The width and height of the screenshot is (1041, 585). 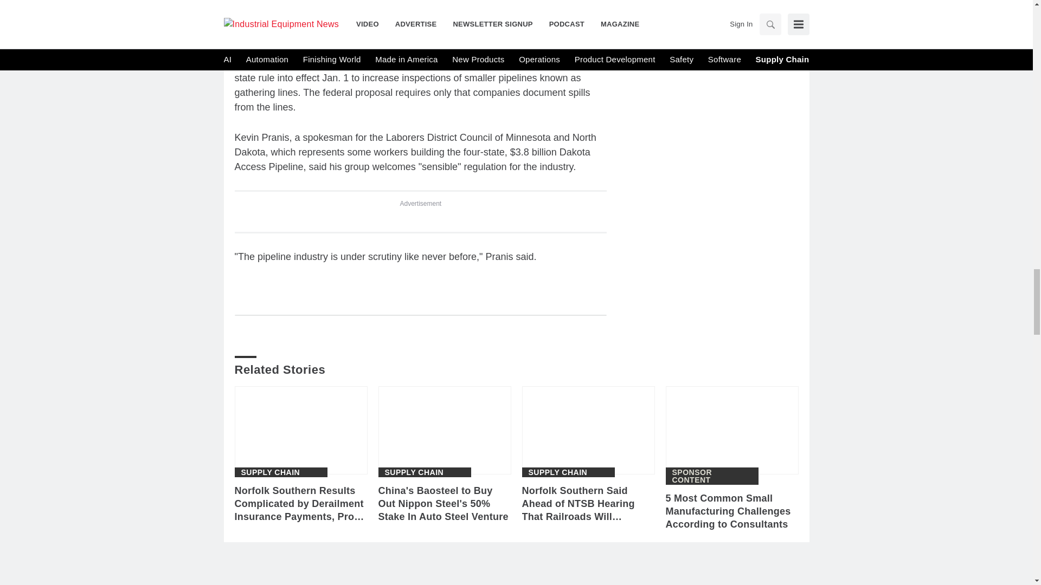 I want to click on Supply Chain, so click(x=414, y=472).